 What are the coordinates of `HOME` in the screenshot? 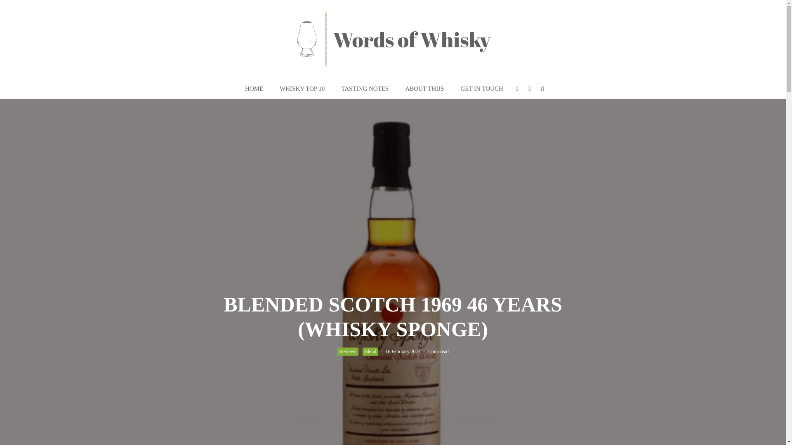 It's located at (254, 89).